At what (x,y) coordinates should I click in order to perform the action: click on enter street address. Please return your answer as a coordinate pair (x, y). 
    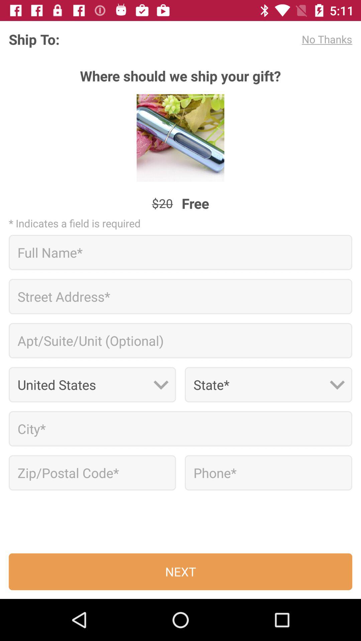
    Looking at the image, I should click on (180, 296).